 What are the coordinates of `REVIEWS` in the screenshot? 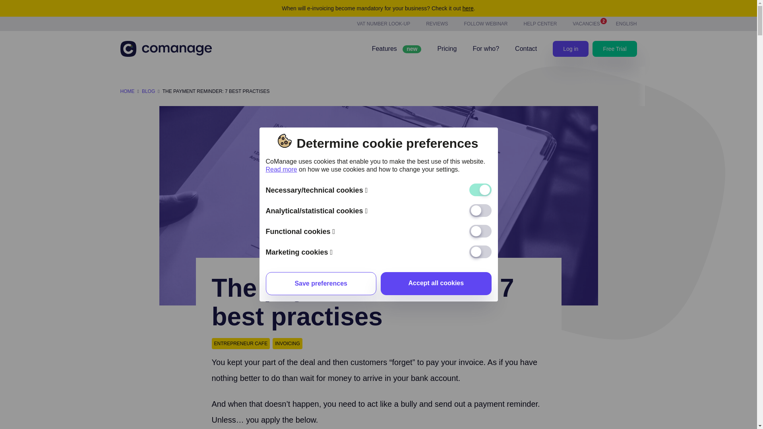 It's located at (526, 48).